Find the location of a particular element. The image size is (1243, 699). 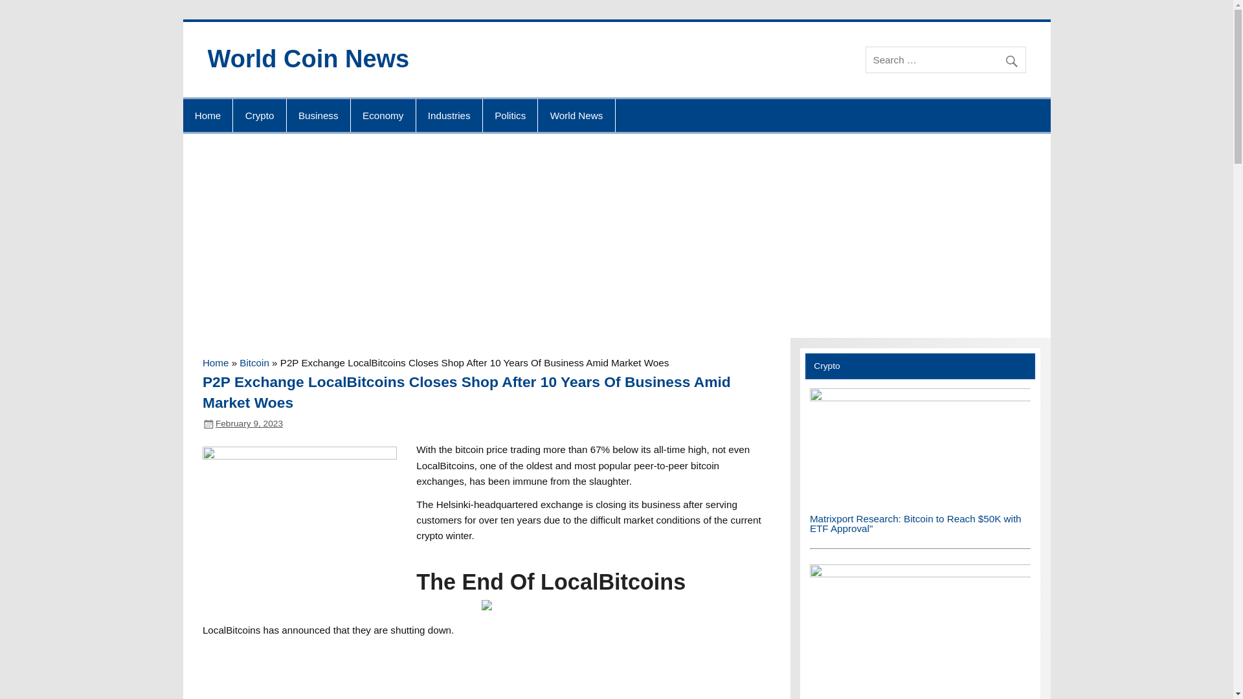

Home is located at coordinates (215, 362).